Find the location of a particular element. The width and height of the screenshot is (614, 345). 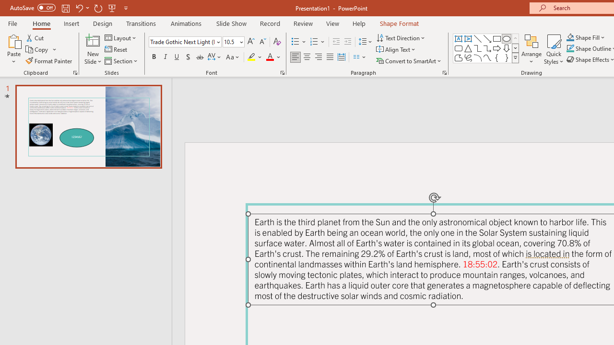

Strikethrough is located at coordinates (200, 57).